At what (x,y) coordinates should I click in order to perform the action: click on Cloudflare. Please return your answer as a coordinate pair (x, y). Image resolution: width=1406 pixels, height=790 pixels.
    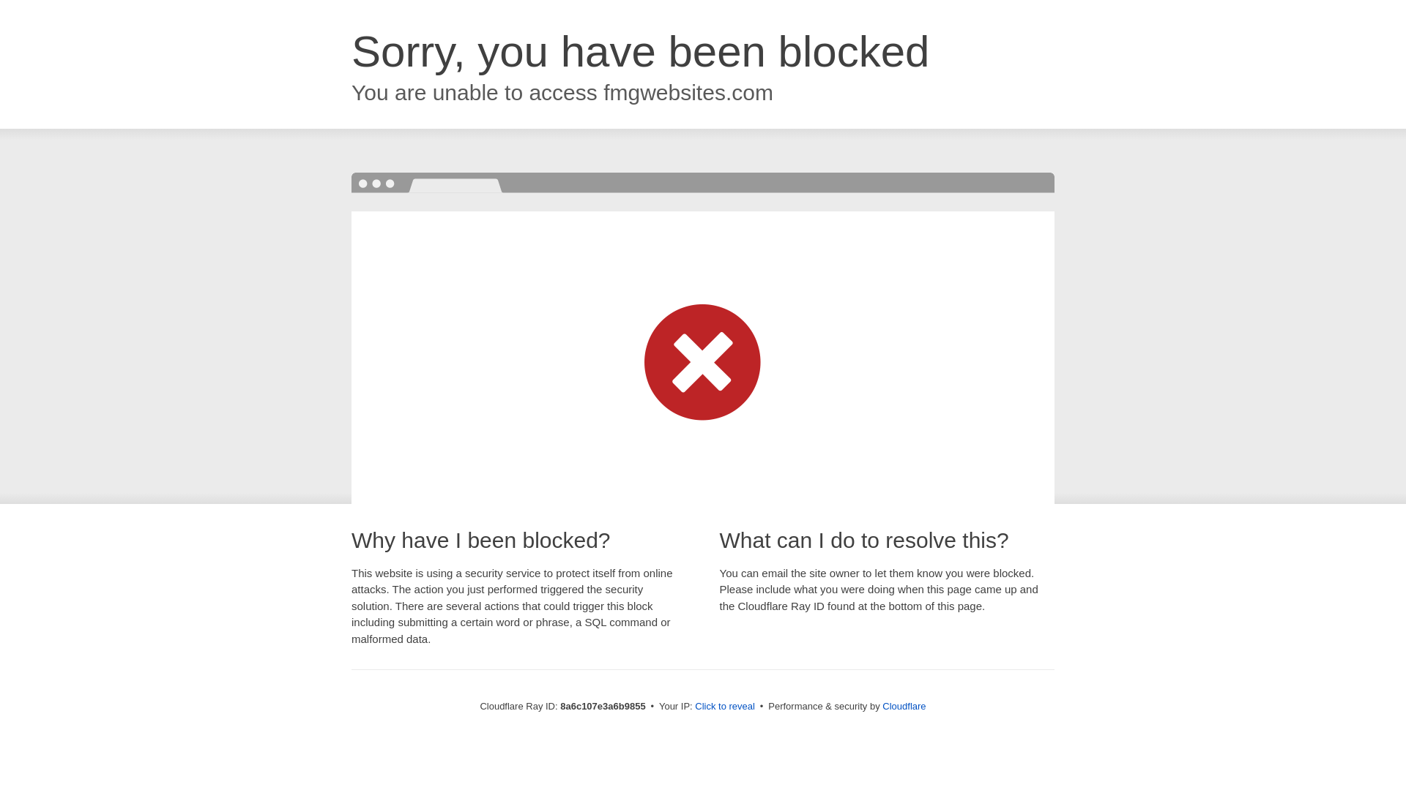
    Looking at the image, I should click on (904, 706).